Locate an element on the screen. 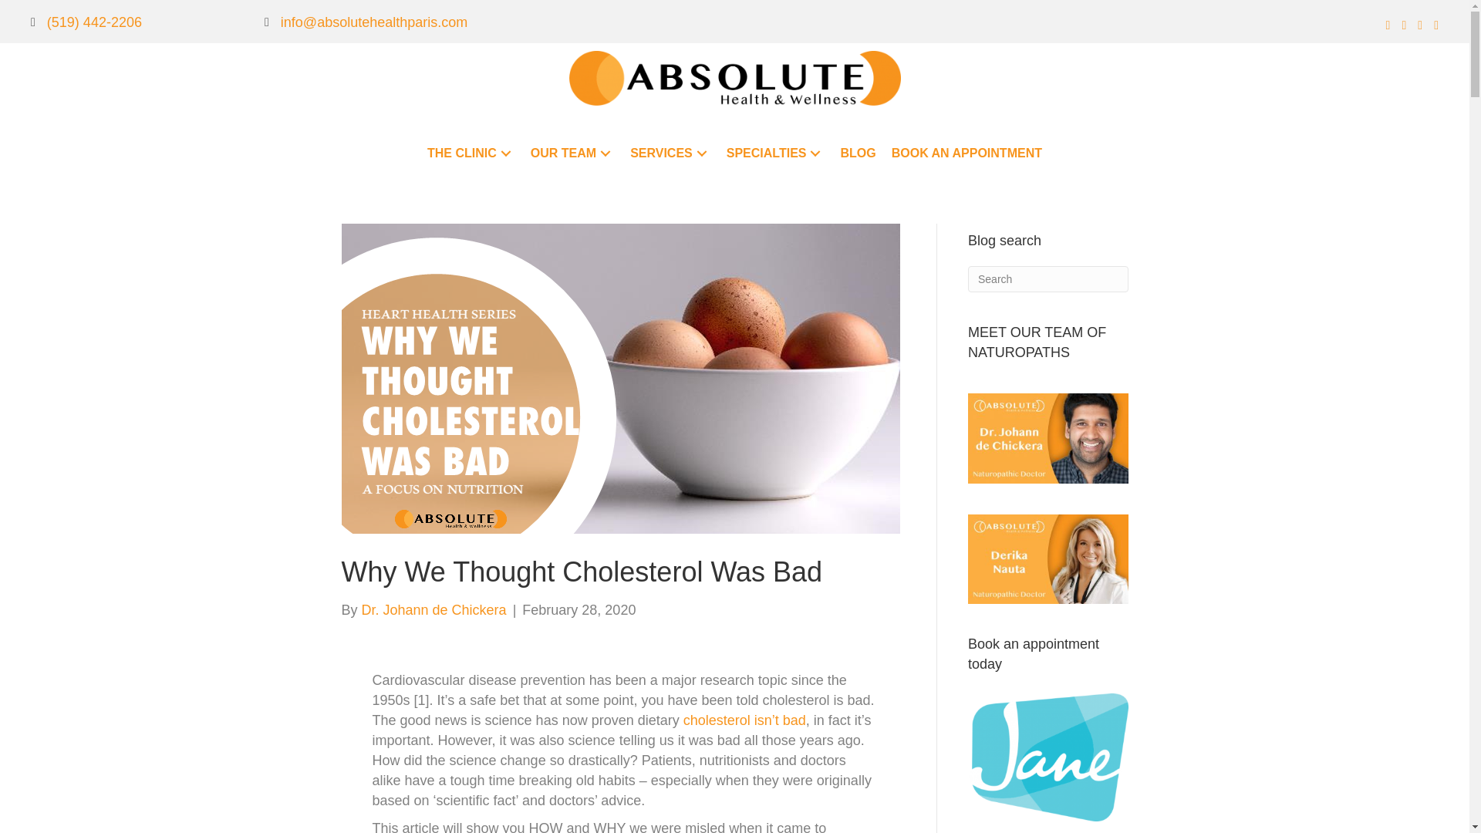 Image resolution: width=1481 pixels, height=833 pixels. OUR TEAM is located at coordinates (572, 153).